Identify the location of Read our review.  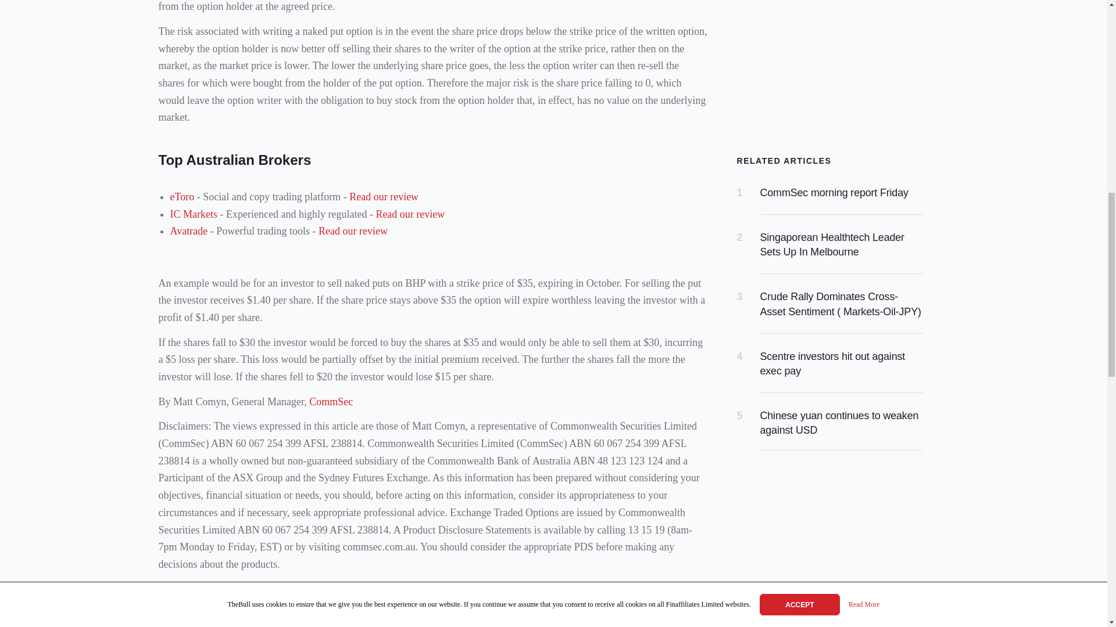
(352, 231).